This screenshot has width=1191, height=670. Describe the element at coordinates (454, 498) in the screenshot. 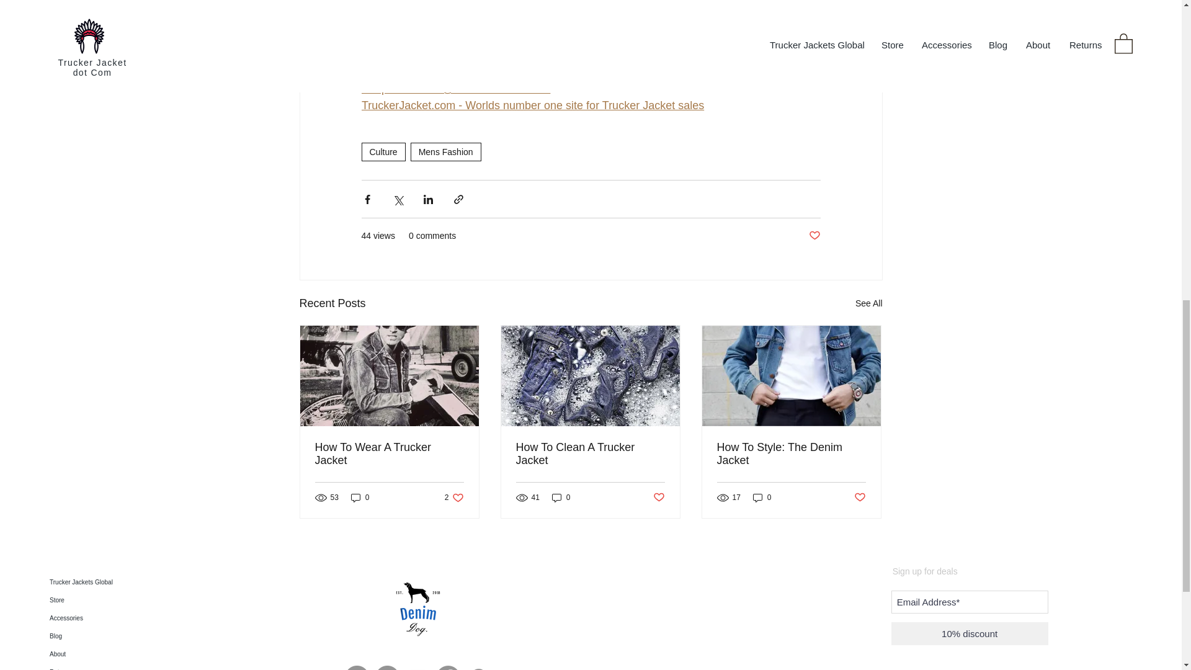

I see `See All` at that location.